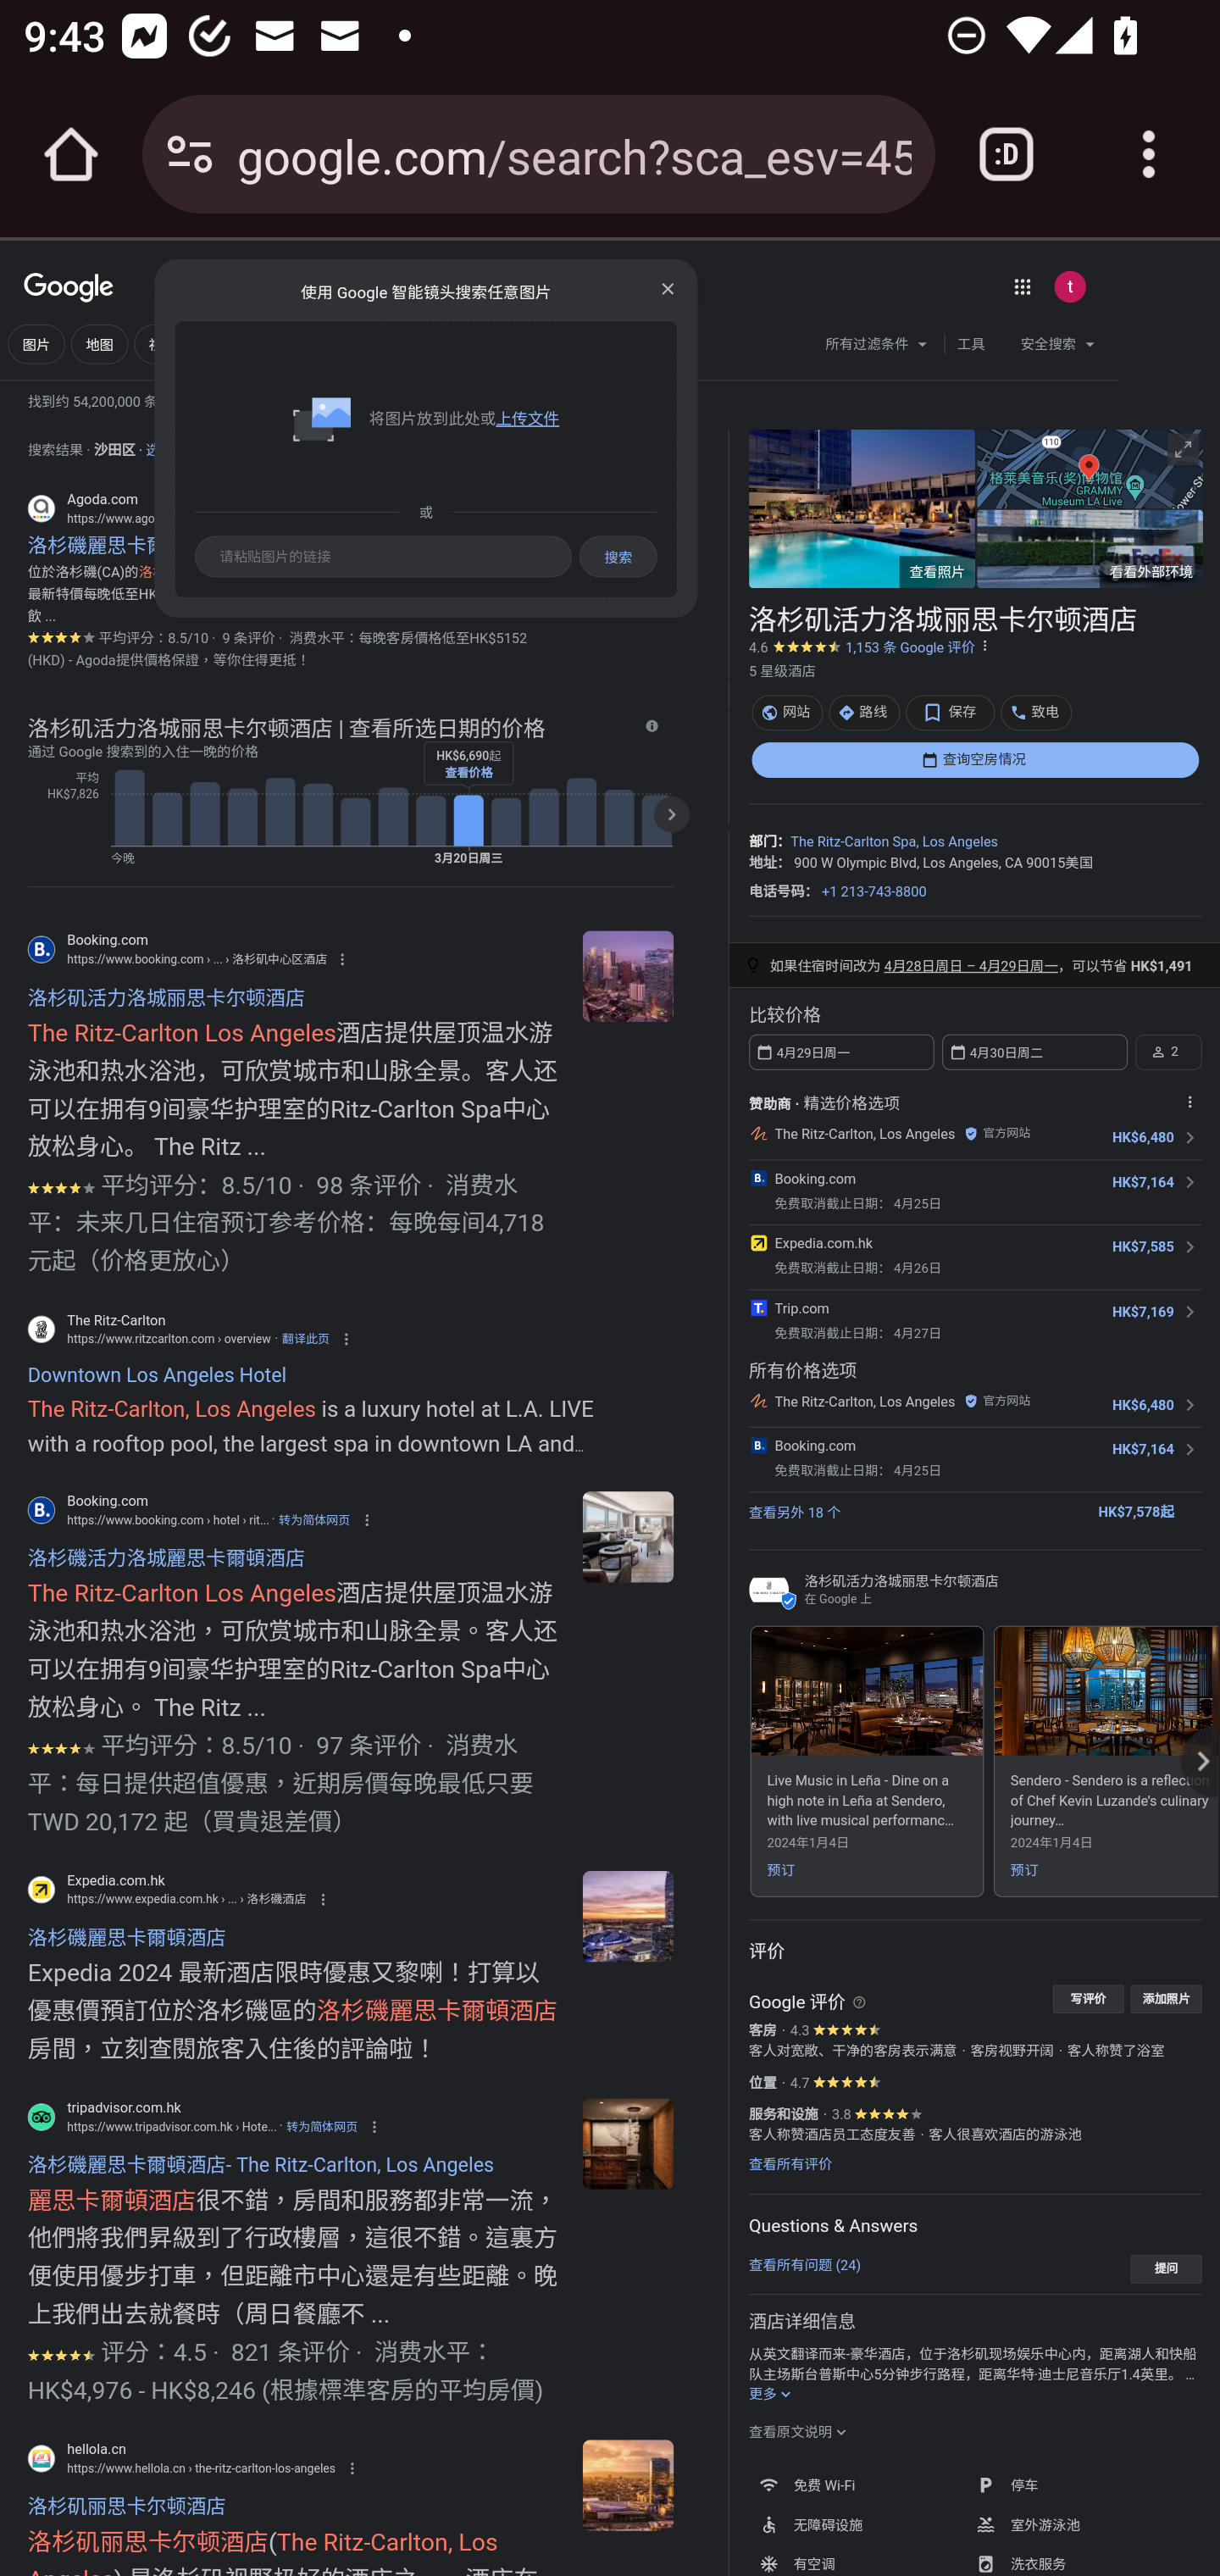 Image resolution: width=1220 pixels, height=2576 pixels. Describe the element at coordinates (1142, 1247) in the screenshot. I see `HK$7,585` at that location.